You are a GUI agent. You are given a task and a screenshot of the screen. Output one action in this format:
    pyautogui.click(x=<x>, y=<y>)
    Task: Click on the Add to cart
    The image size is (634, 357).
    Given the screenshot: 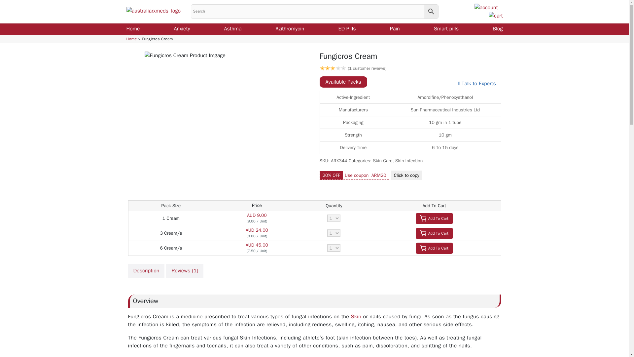 What is the action you would take?
    pyautogui.click(x=435, y=248)
    